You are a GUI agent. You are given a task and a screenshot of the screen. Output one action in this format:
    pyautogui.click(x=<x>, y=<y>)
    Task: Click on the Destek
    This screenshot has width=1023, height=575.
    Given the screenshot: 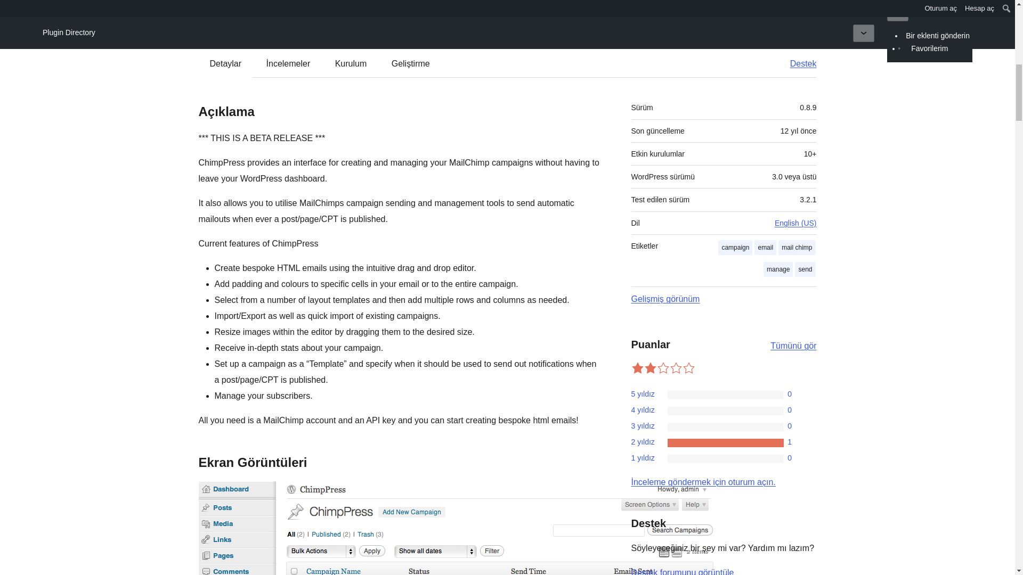 What is the action you would take?
    pyautogui.click(x=798, y=64)
    